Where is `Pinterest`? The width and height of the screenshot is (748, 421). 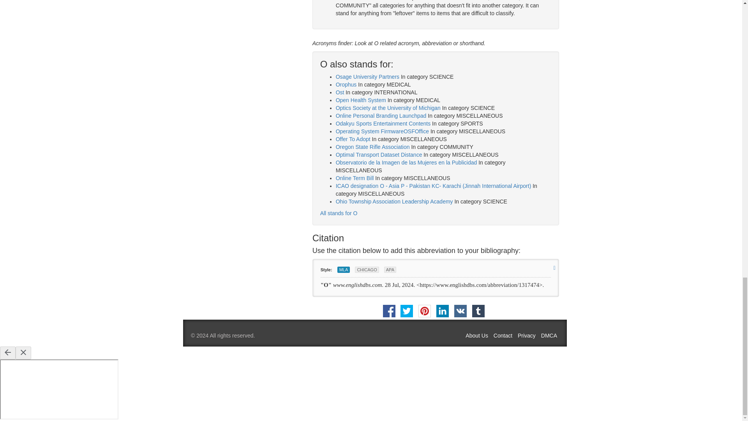
Pinterest is located at coordinates (424, 311).